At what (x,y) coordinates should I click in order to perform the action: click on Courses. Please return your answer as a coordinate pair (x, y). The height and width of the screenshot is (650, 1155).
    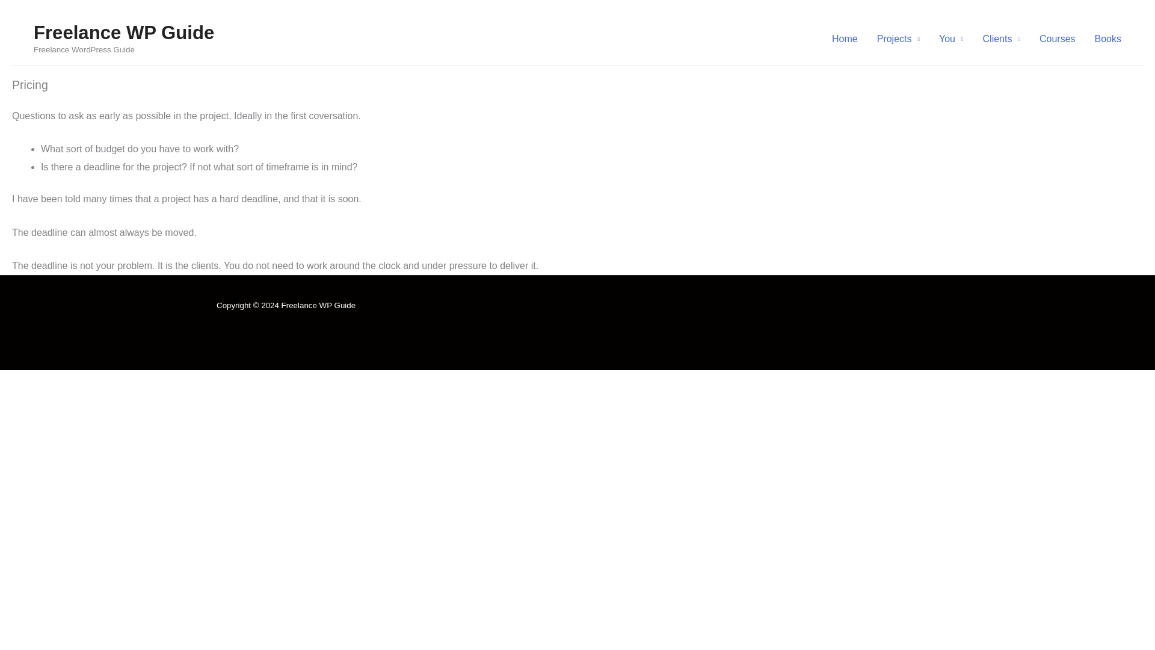
    Looking at the image, I should click on (1058, 39).